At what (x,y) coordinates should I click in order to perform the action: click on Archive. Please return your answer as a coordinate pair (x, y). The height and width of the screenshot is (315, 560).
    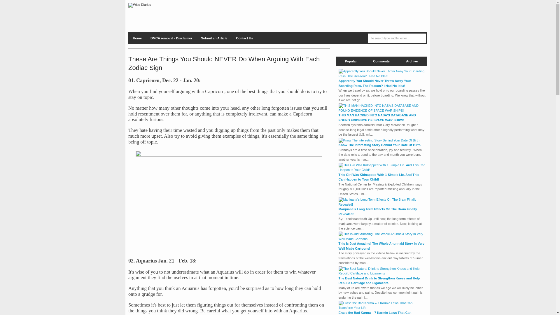
    Looking at the image, I should click on (412, 61).